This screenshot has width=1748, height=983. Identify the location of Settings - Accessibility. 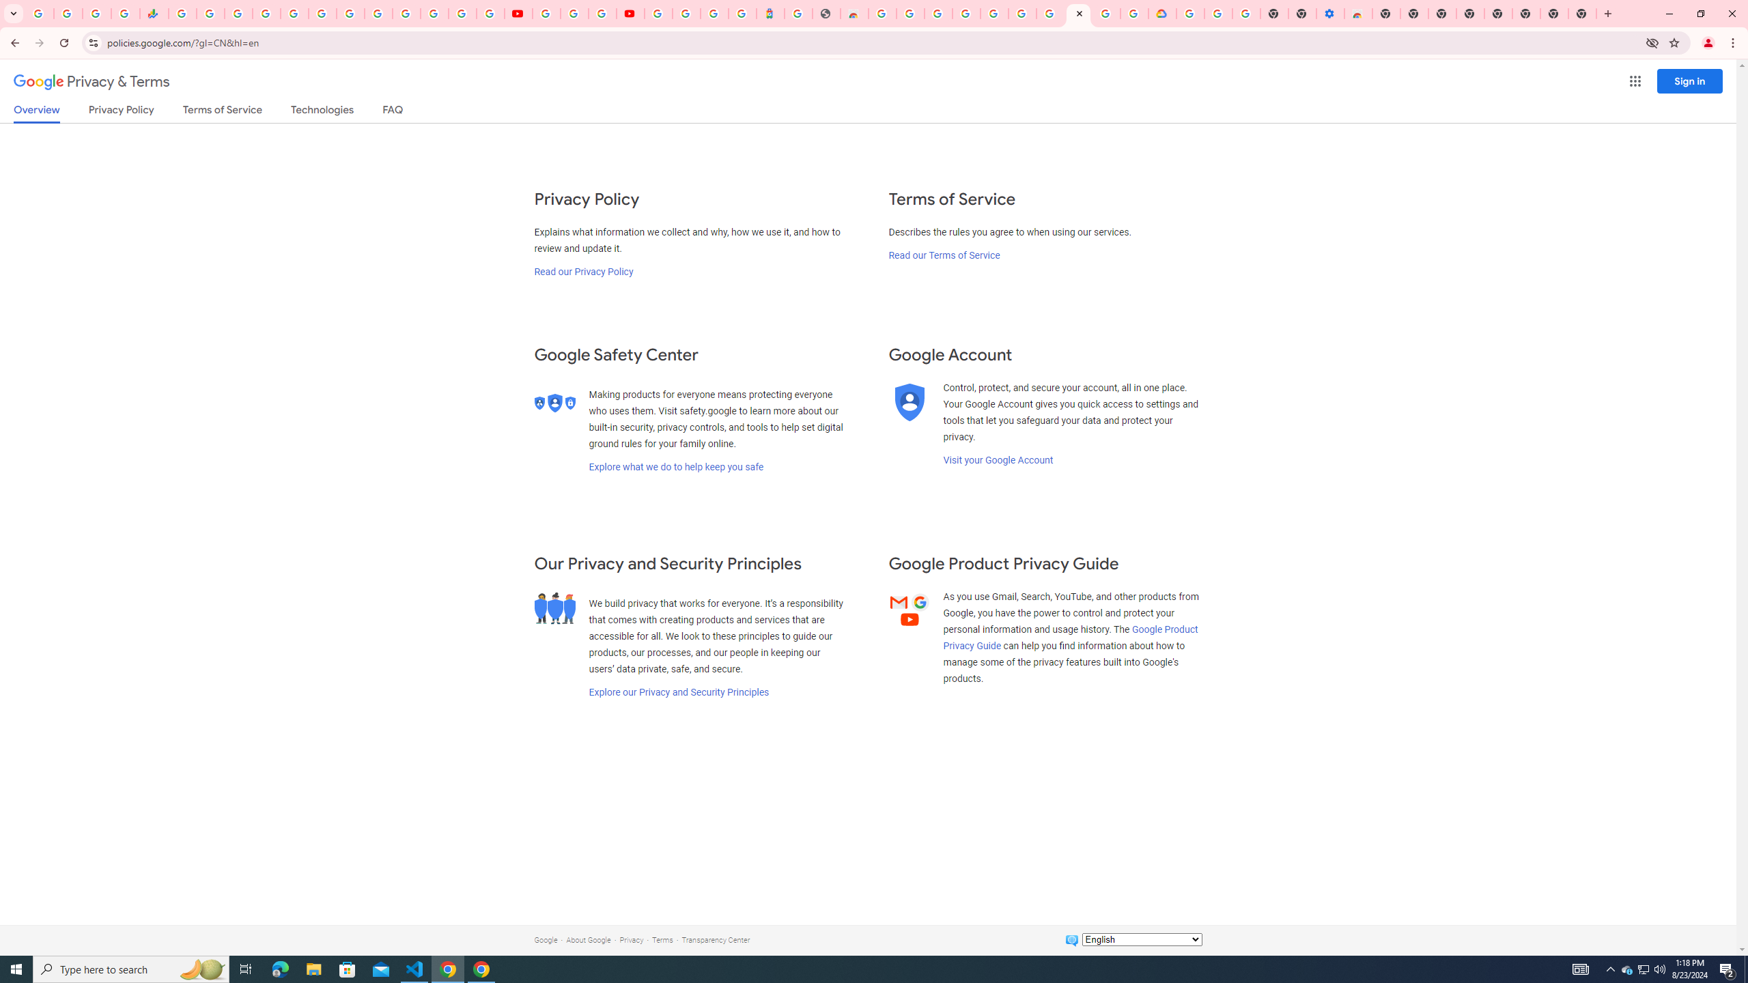
(1331, 14).